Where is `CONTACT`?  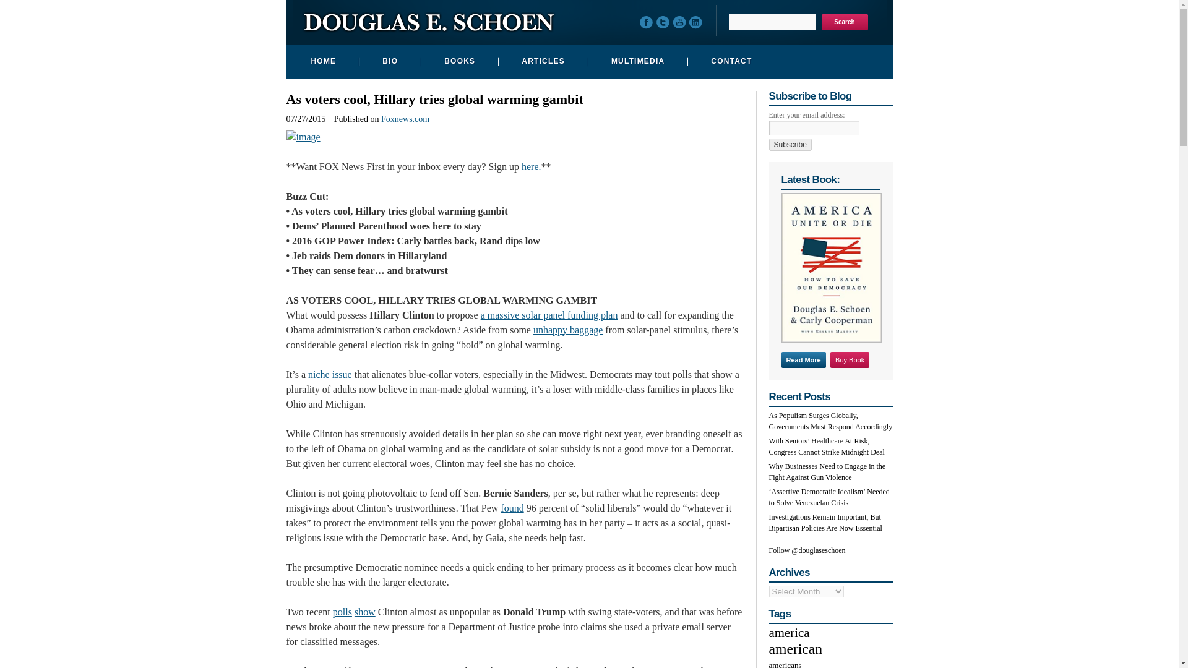
CONTACT is located at coordinates (730, 62).